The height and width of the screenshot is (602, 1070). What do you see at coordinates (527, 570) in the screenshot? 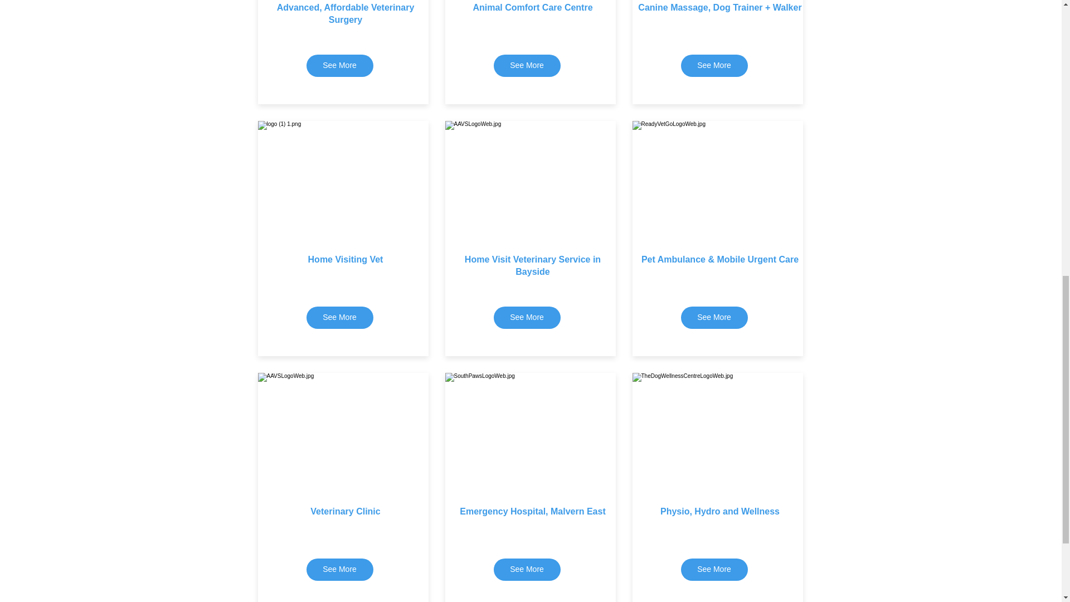
I see `See More` at bounding box center [527, 570].